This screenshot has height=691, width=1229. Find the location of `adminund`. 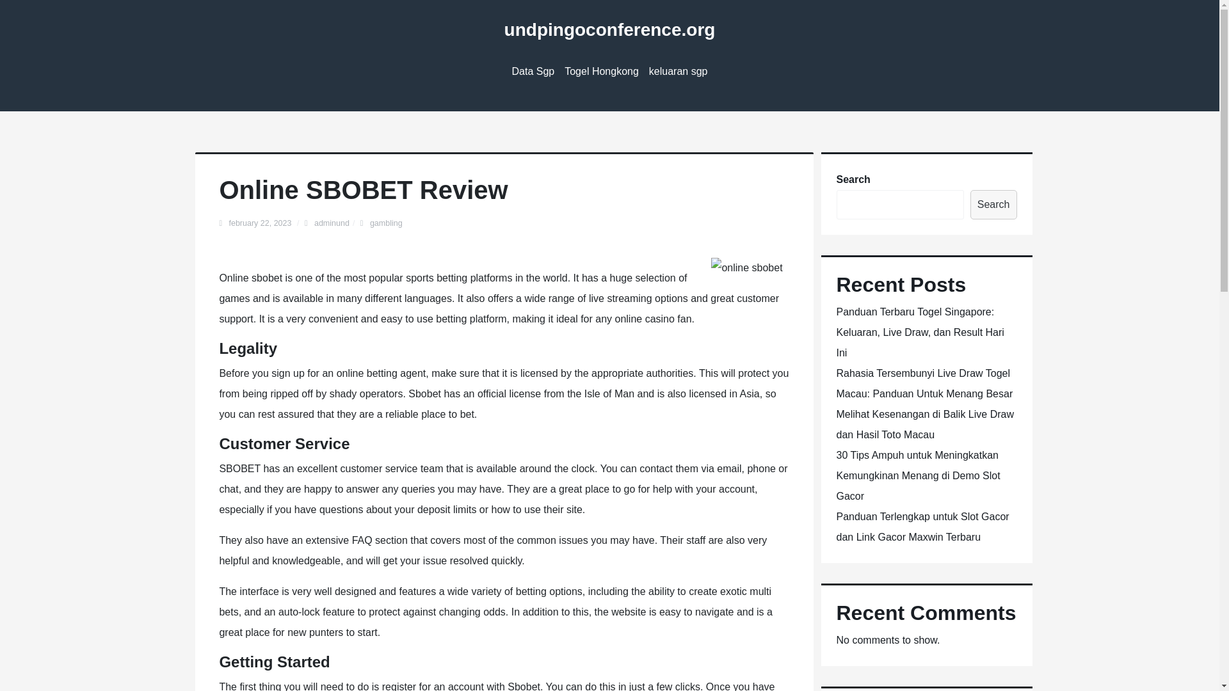

adminund is located at coordinates (332, 223).